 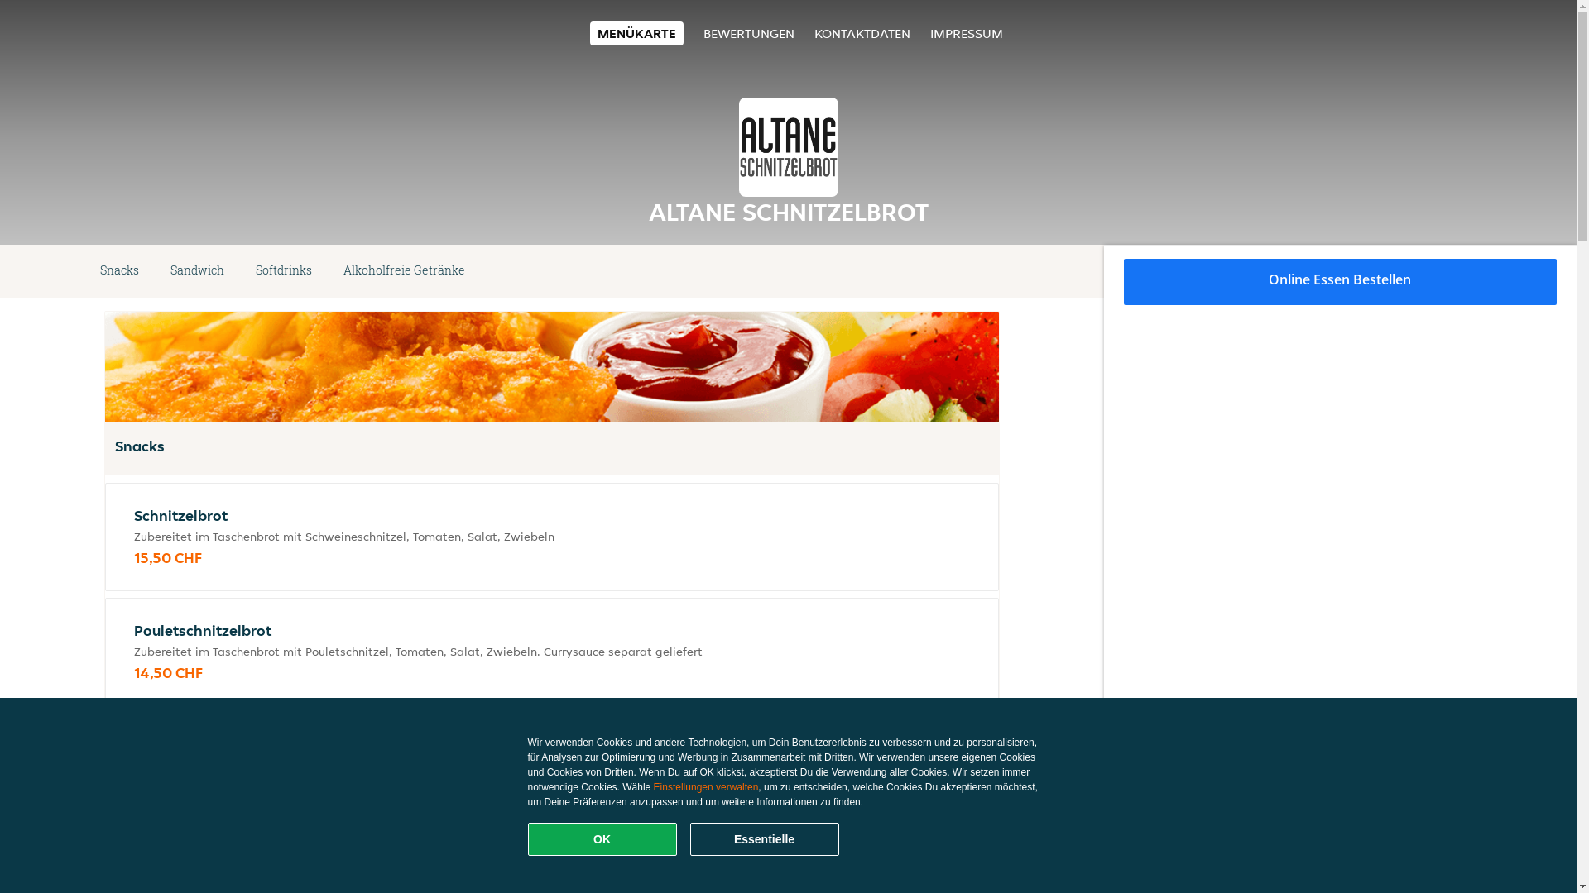 I want to click on OK, so click(x=602, y=839).